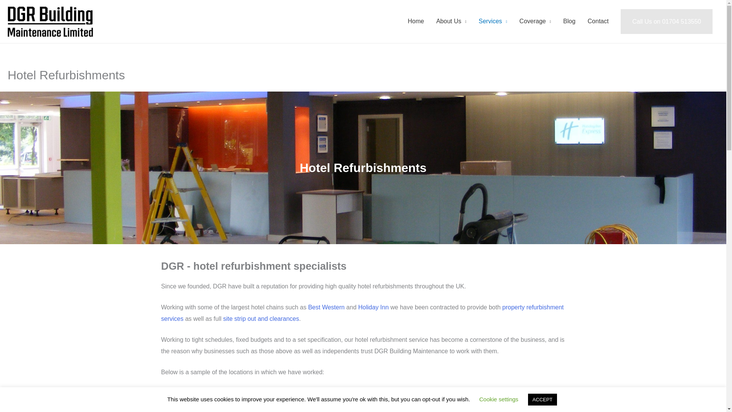  What do you see at coordinates (535, 21) in the screenshot?
I see `Coverage` at bounding box center [535, 21].